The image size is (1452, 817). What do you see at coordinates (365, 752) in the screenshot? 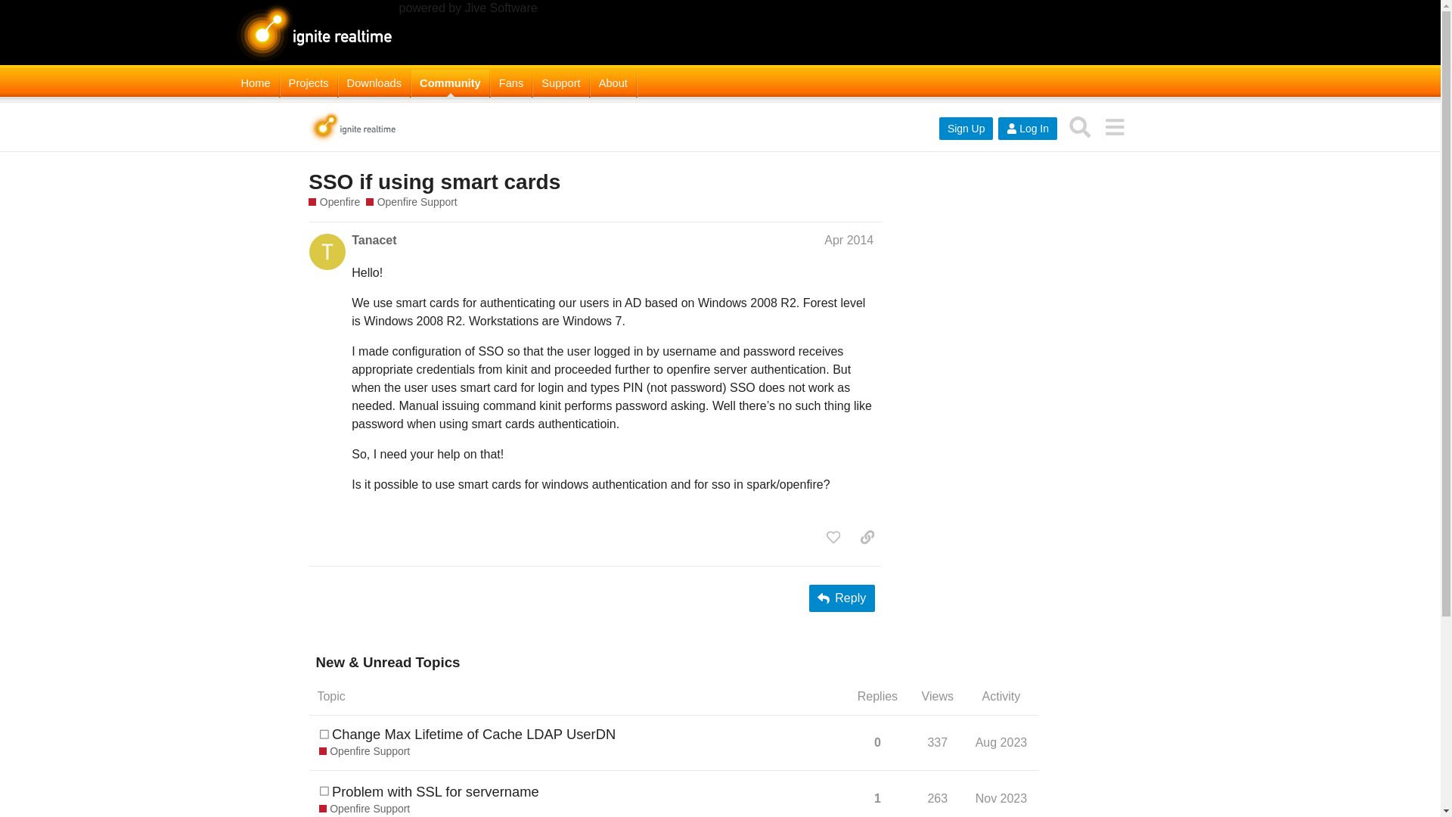
I see `Openfire Support` at bounding box center [365, 752].